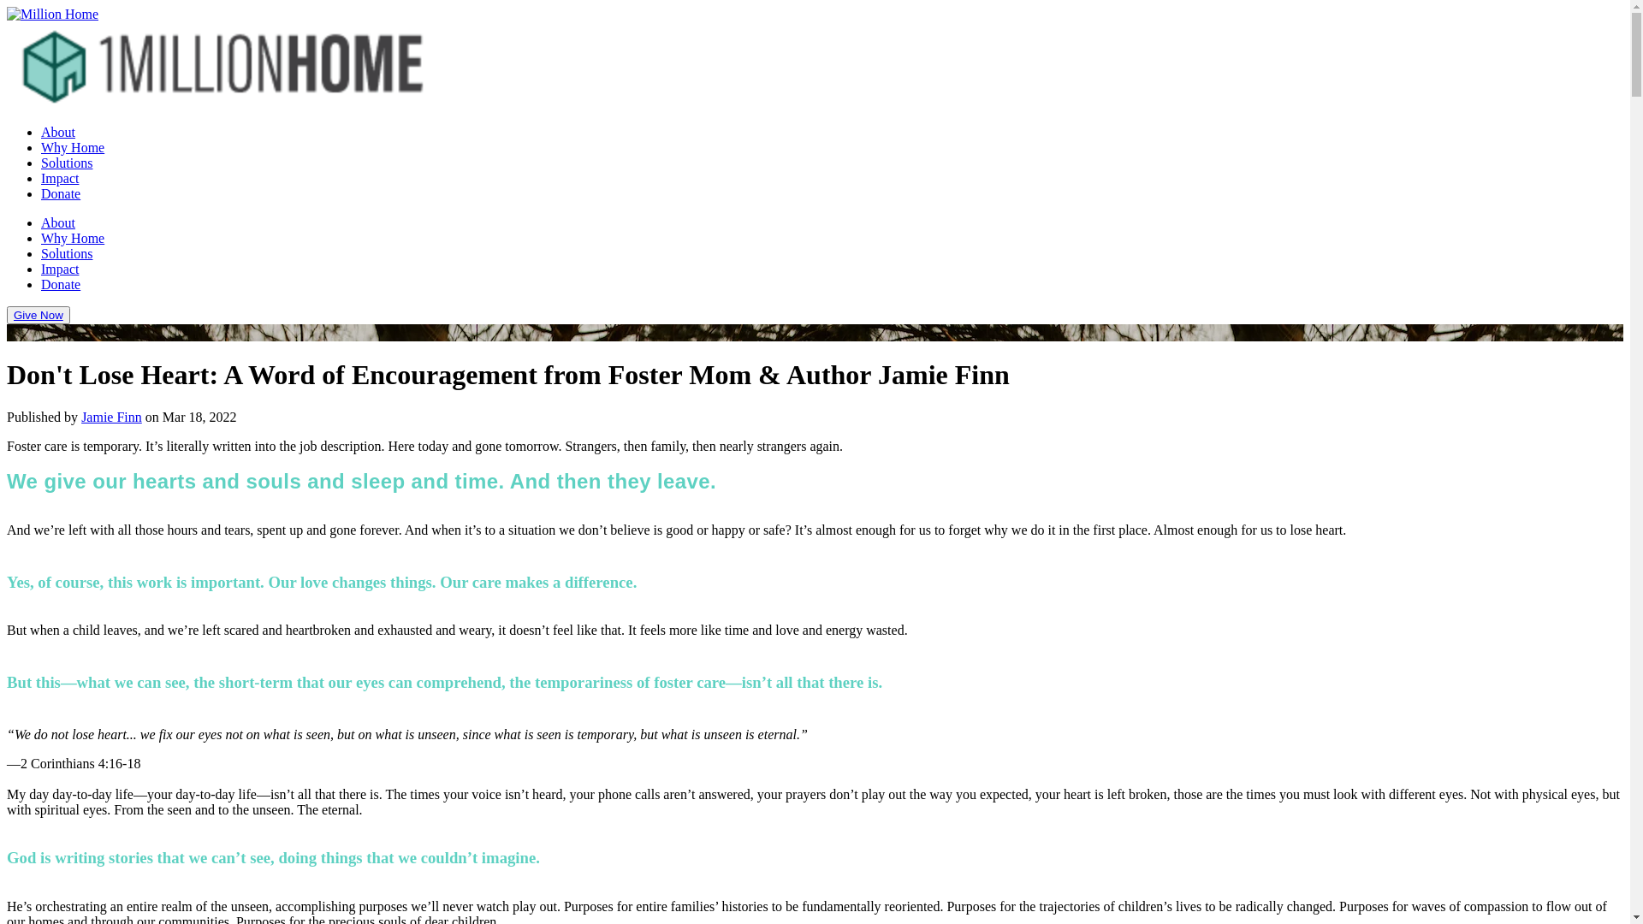 This screenshot has height=924, width=1643. I want to click on Give Now, so click(39, 315).